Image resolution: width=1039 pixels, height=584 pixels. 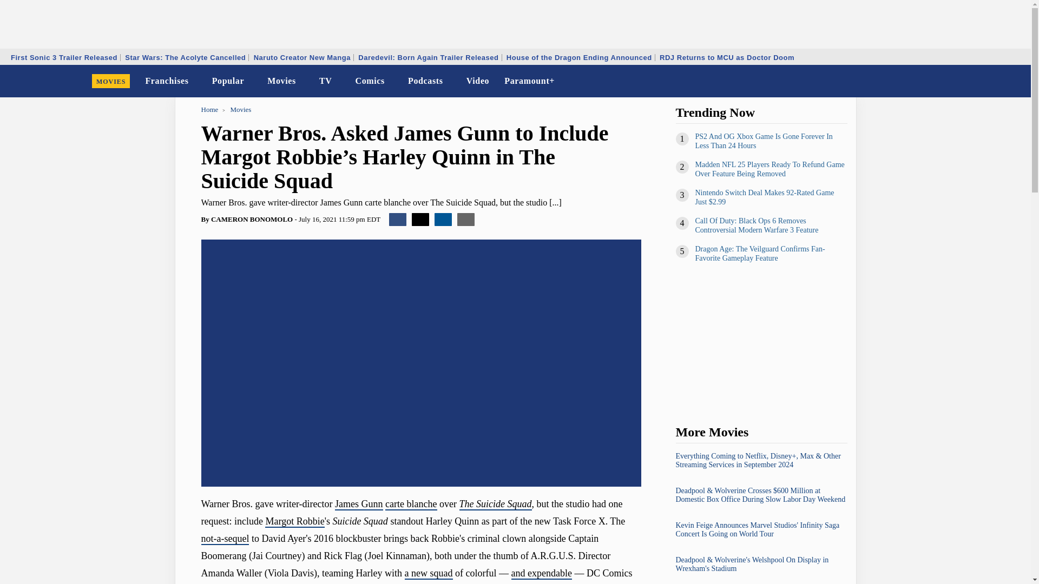 I want to click on Daredevil: Born Again Trailer Released, so click(x=428, y=57).